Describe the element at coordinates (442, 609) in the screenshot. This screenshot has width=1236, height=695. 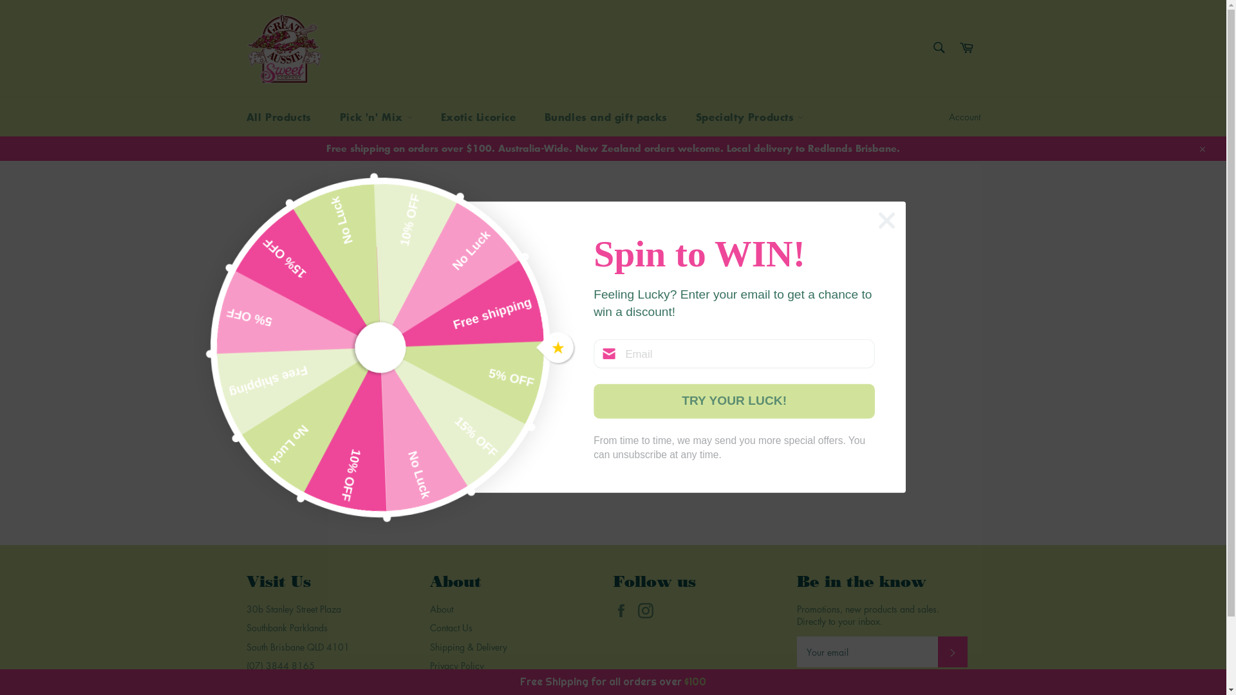
I see `About` at that location.